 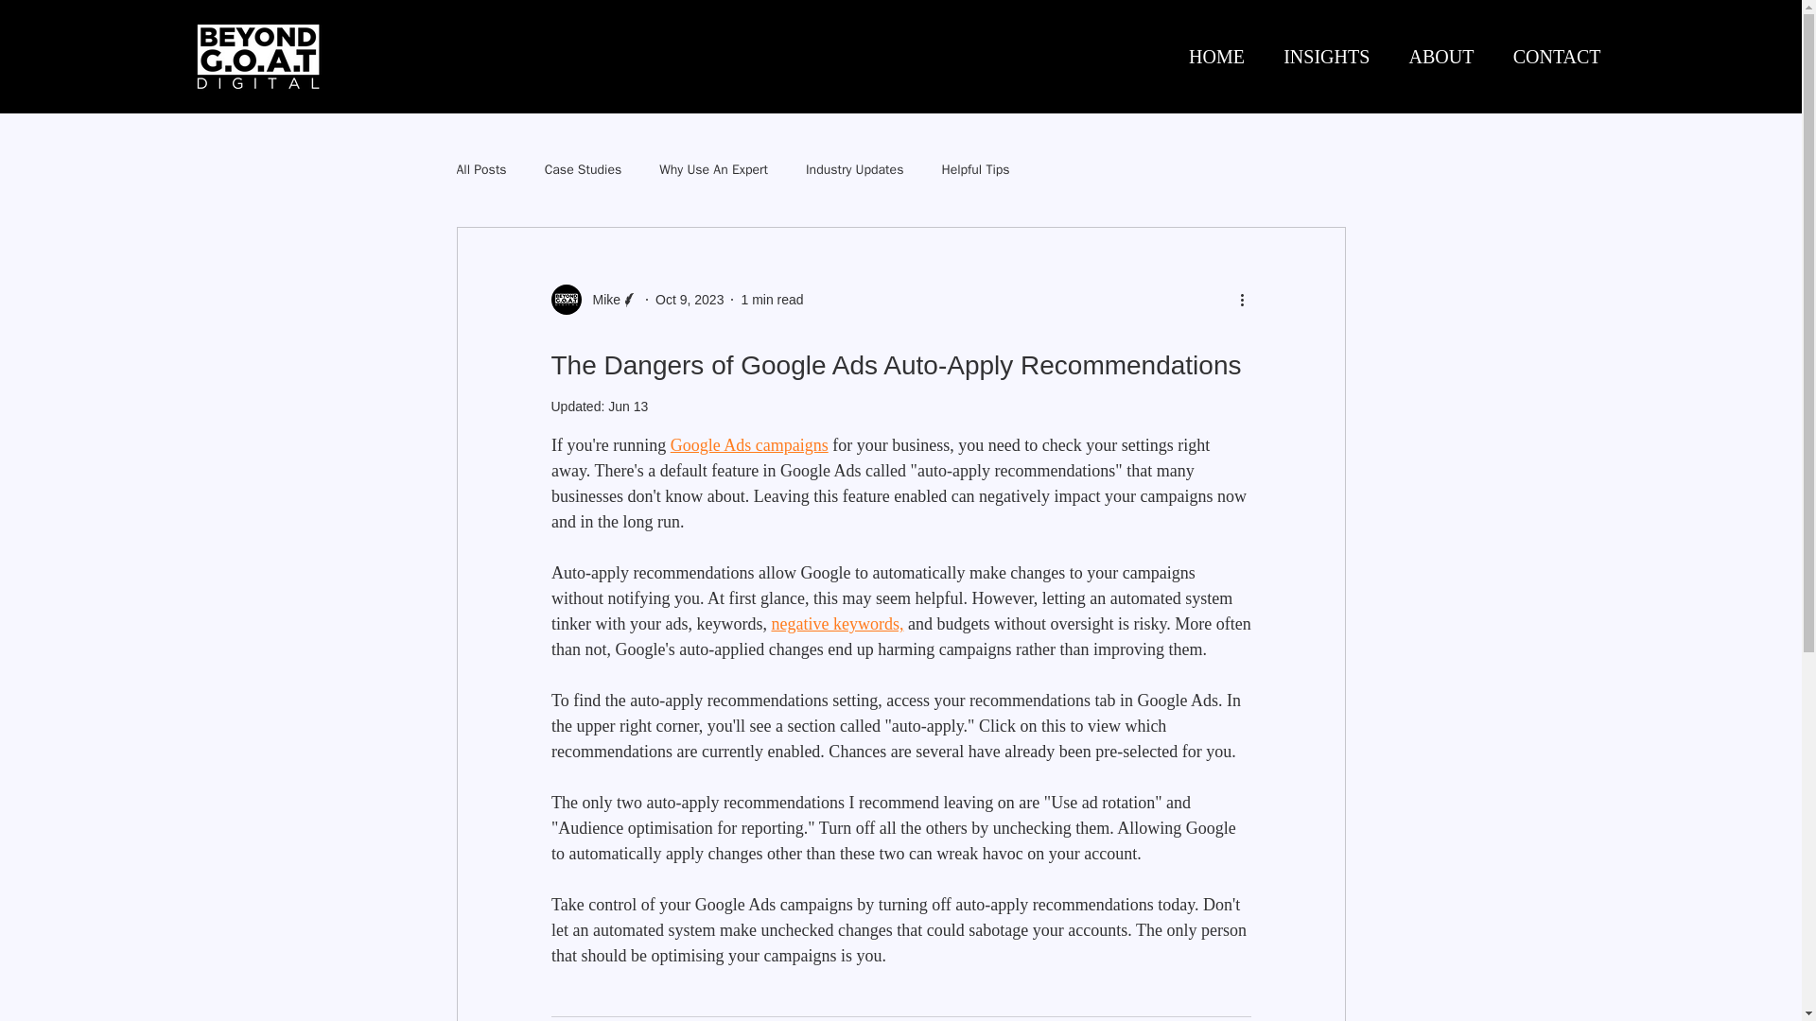 What do you see at coordinates (628, 407) in the screenshot?
I see `Jun 13` at bounding box center [628, 407].